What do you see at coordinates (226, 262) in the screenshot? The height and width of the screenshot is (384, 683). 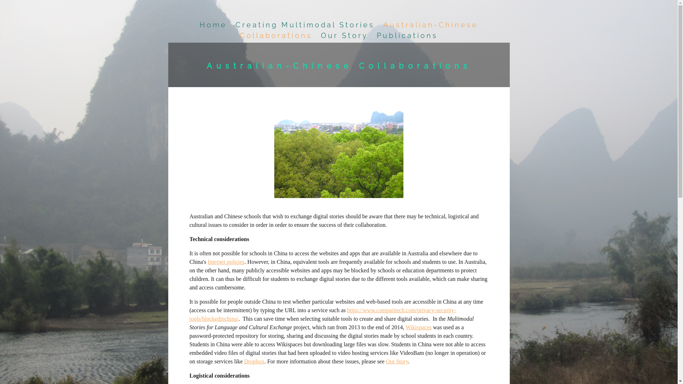 I see `Internet policies` at bounding box center [226, 262].